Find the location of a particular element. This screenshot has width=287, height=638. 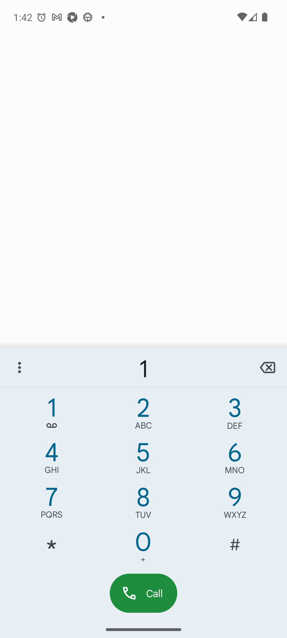

4,GHI 4 GHI is located at coordinates (52, 460).